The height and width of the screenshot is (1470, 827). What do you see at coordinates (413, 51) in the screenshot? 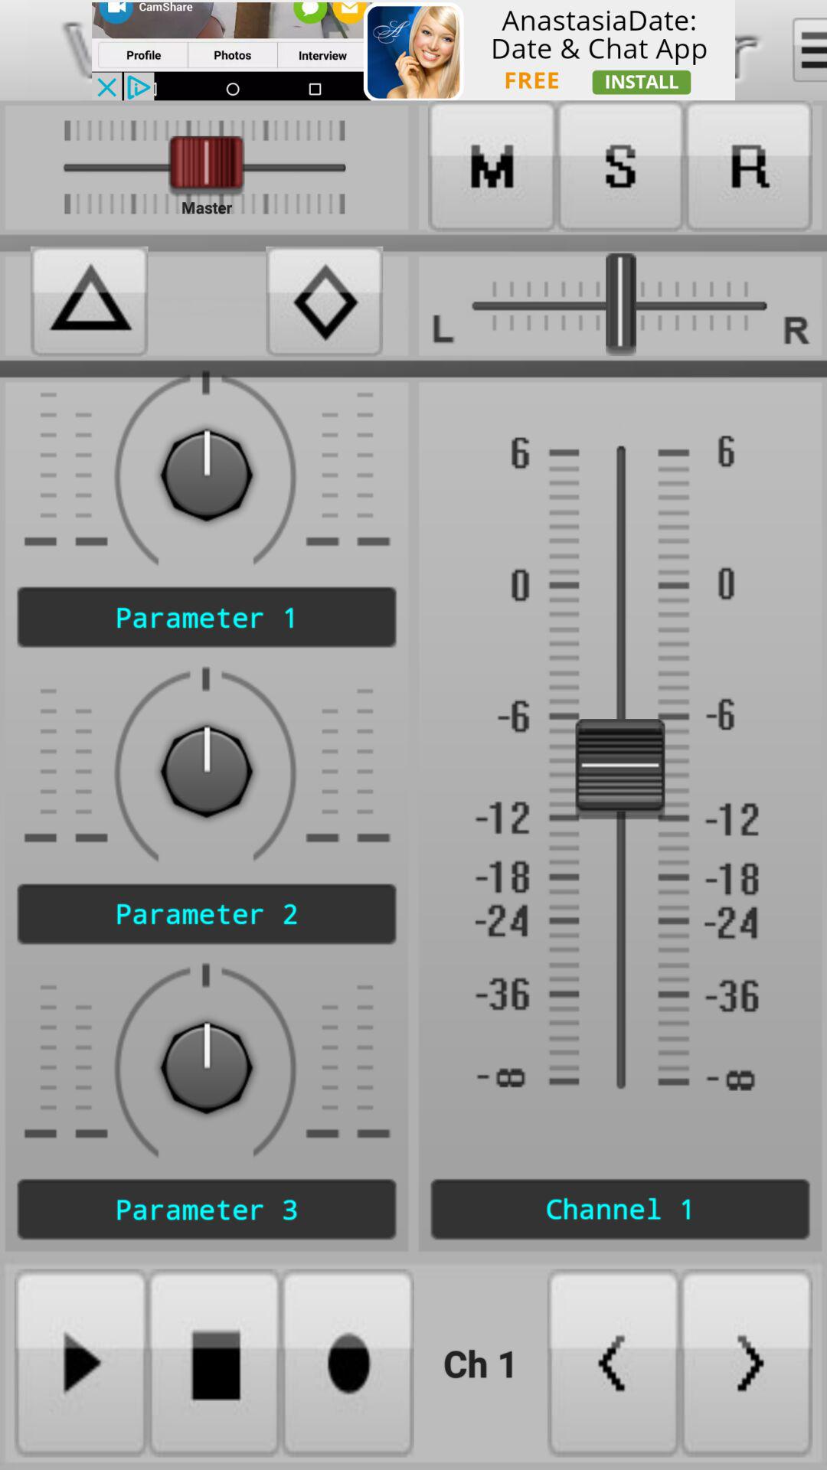
I see `open advertisements` at bounding box center [413, 51].